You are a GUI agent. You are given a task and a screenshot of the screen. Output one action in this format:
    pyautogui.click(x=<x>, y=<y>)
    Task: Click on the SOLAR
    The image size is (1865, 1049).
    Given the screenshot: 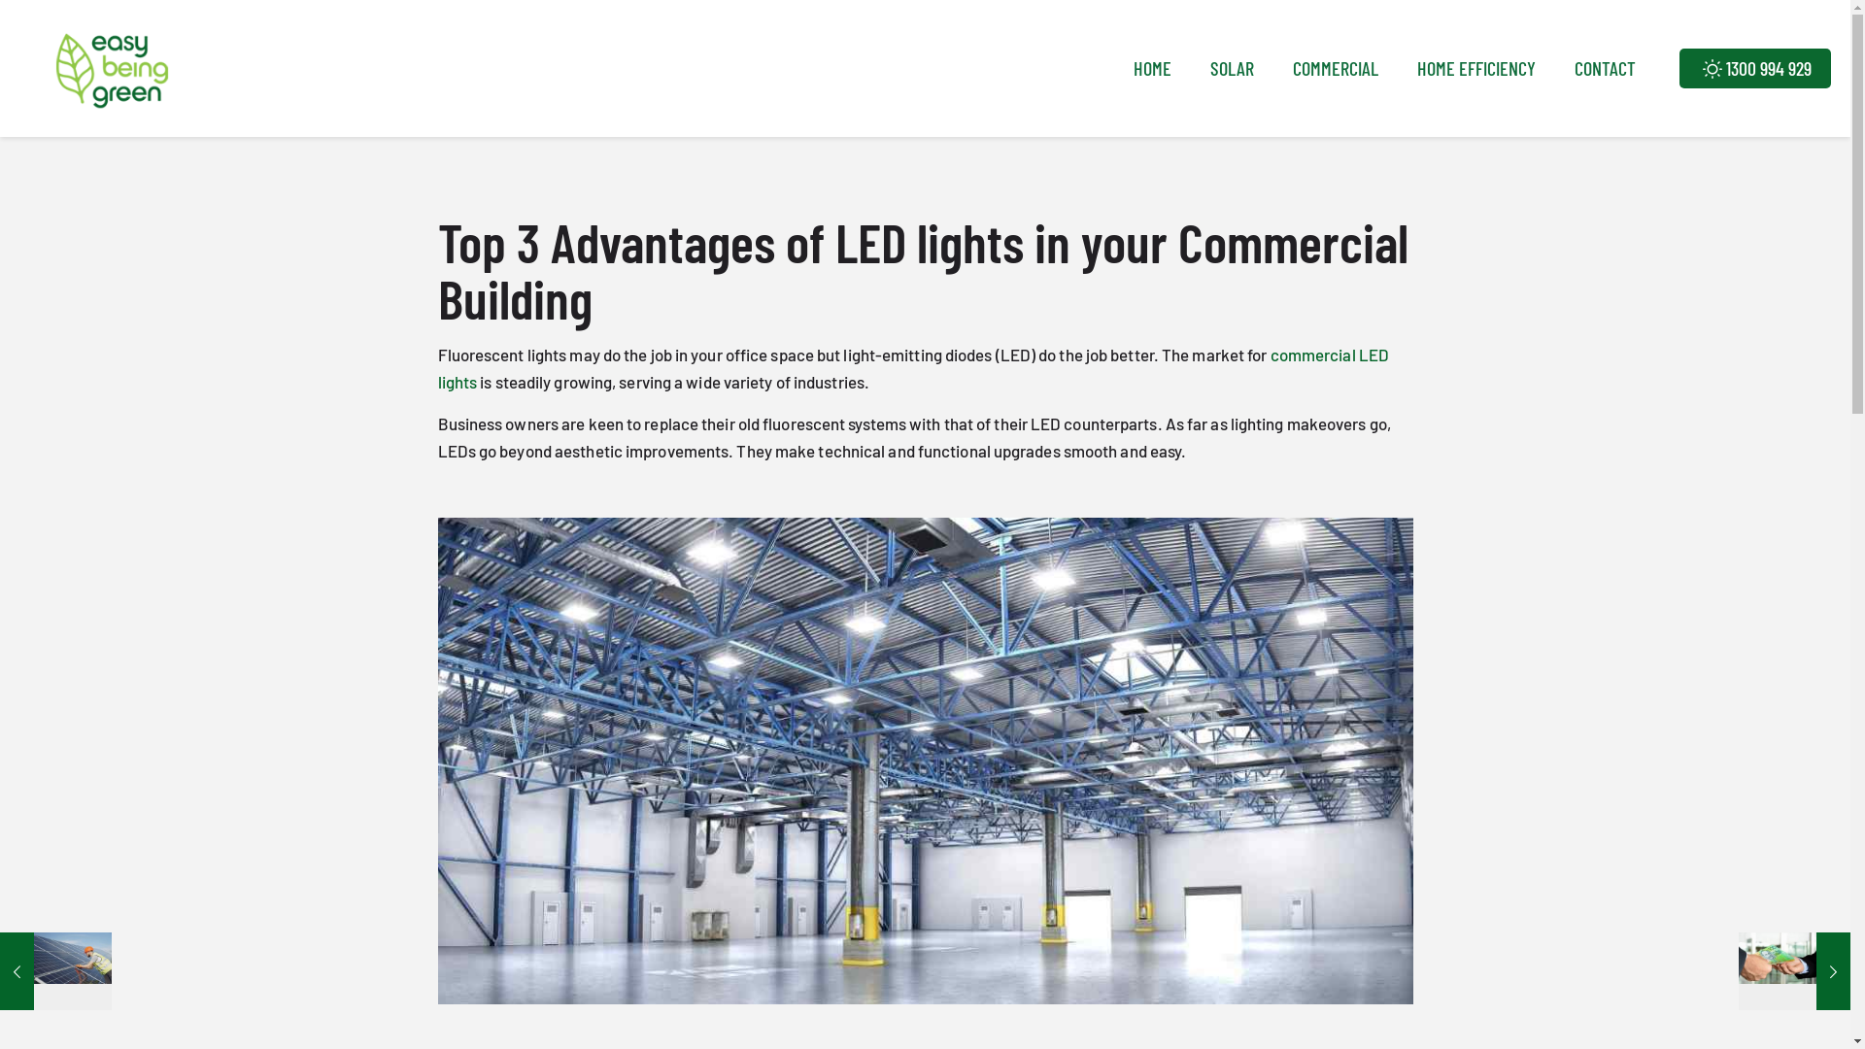 What is the action you would take?
    pyautogui.click(x=1232, y=68)
    